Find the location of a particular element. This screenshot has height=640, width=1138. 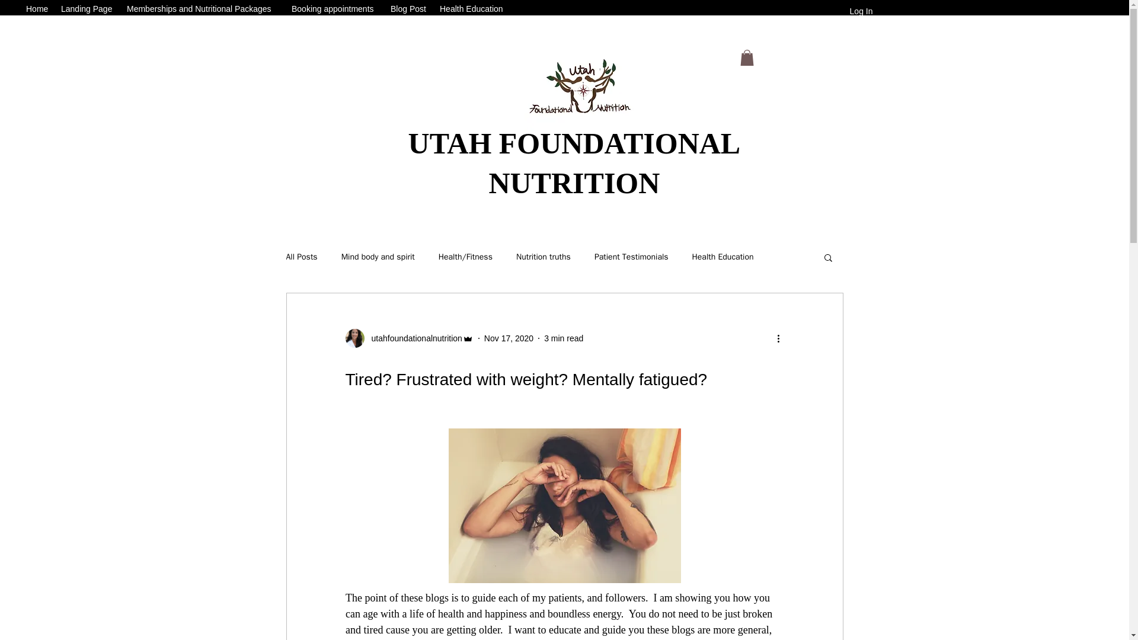

Home is located at coordinates (37, 9).